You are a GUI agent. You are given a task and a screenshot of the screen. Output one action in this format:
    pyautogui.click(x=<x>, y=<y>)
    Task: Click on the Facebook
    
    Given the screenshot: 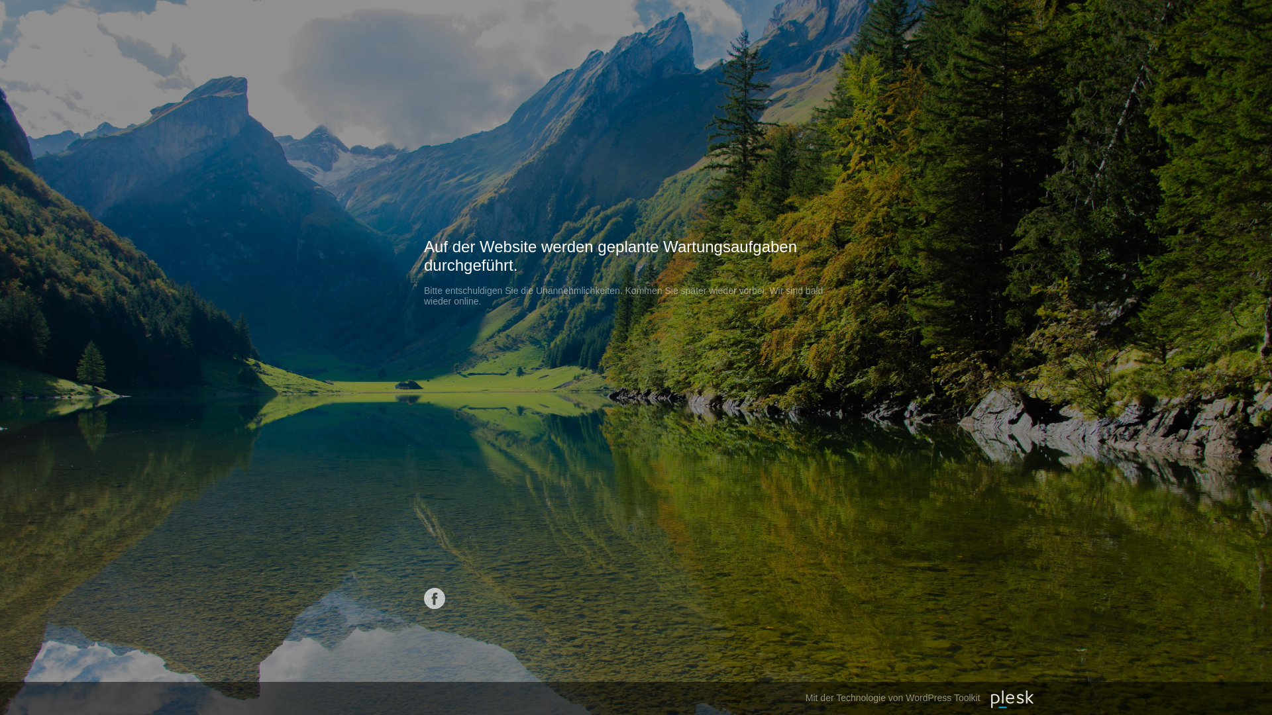 What is the action you would take?
    pyautogui.click(x=435, y=598)
    